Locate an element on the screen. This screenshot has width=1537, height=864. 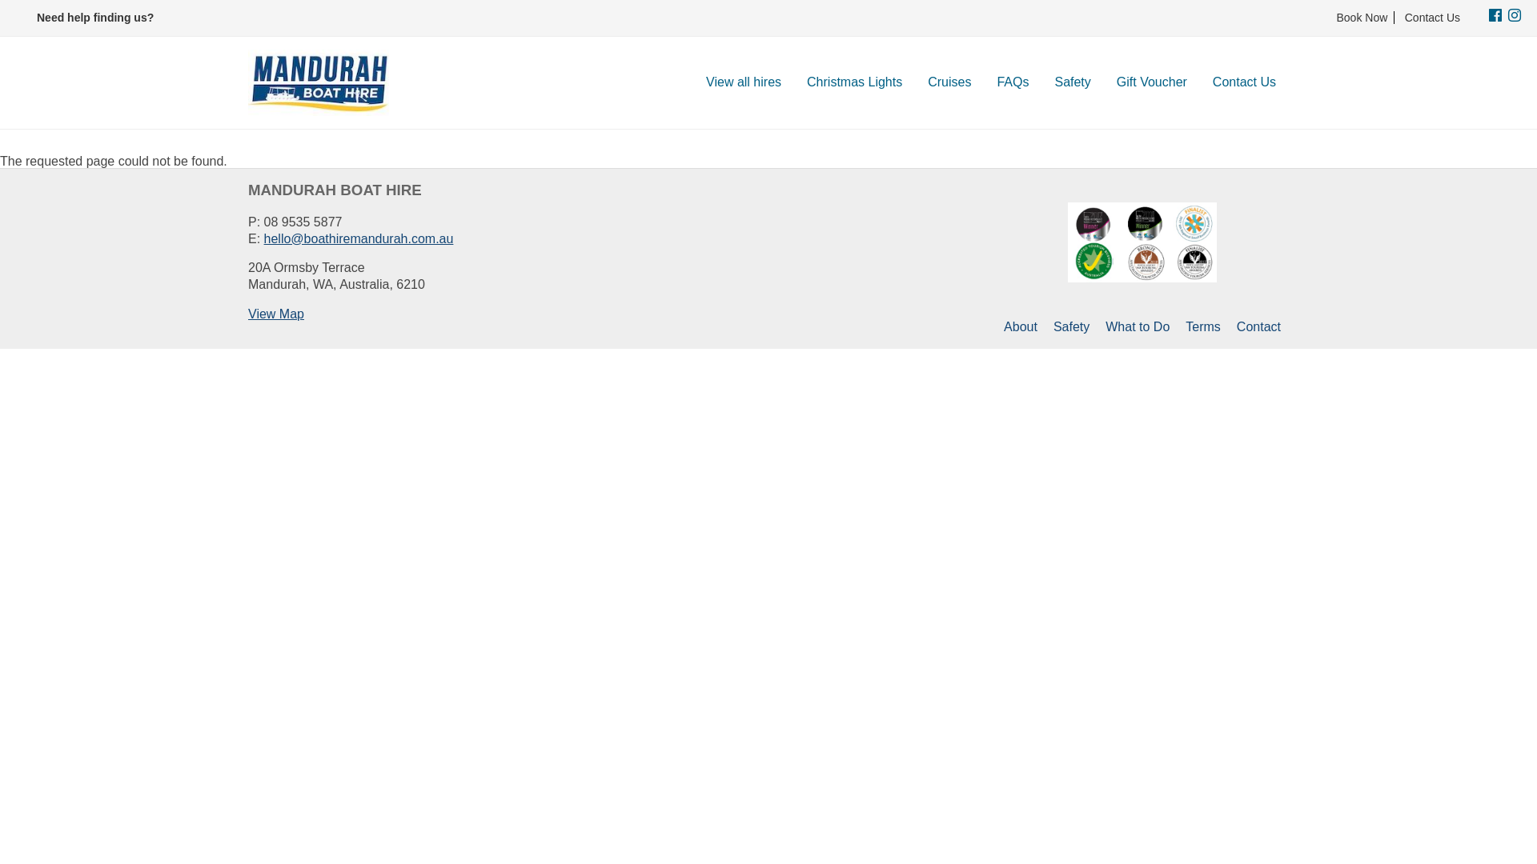
About is located at coordinates (1021, 326).